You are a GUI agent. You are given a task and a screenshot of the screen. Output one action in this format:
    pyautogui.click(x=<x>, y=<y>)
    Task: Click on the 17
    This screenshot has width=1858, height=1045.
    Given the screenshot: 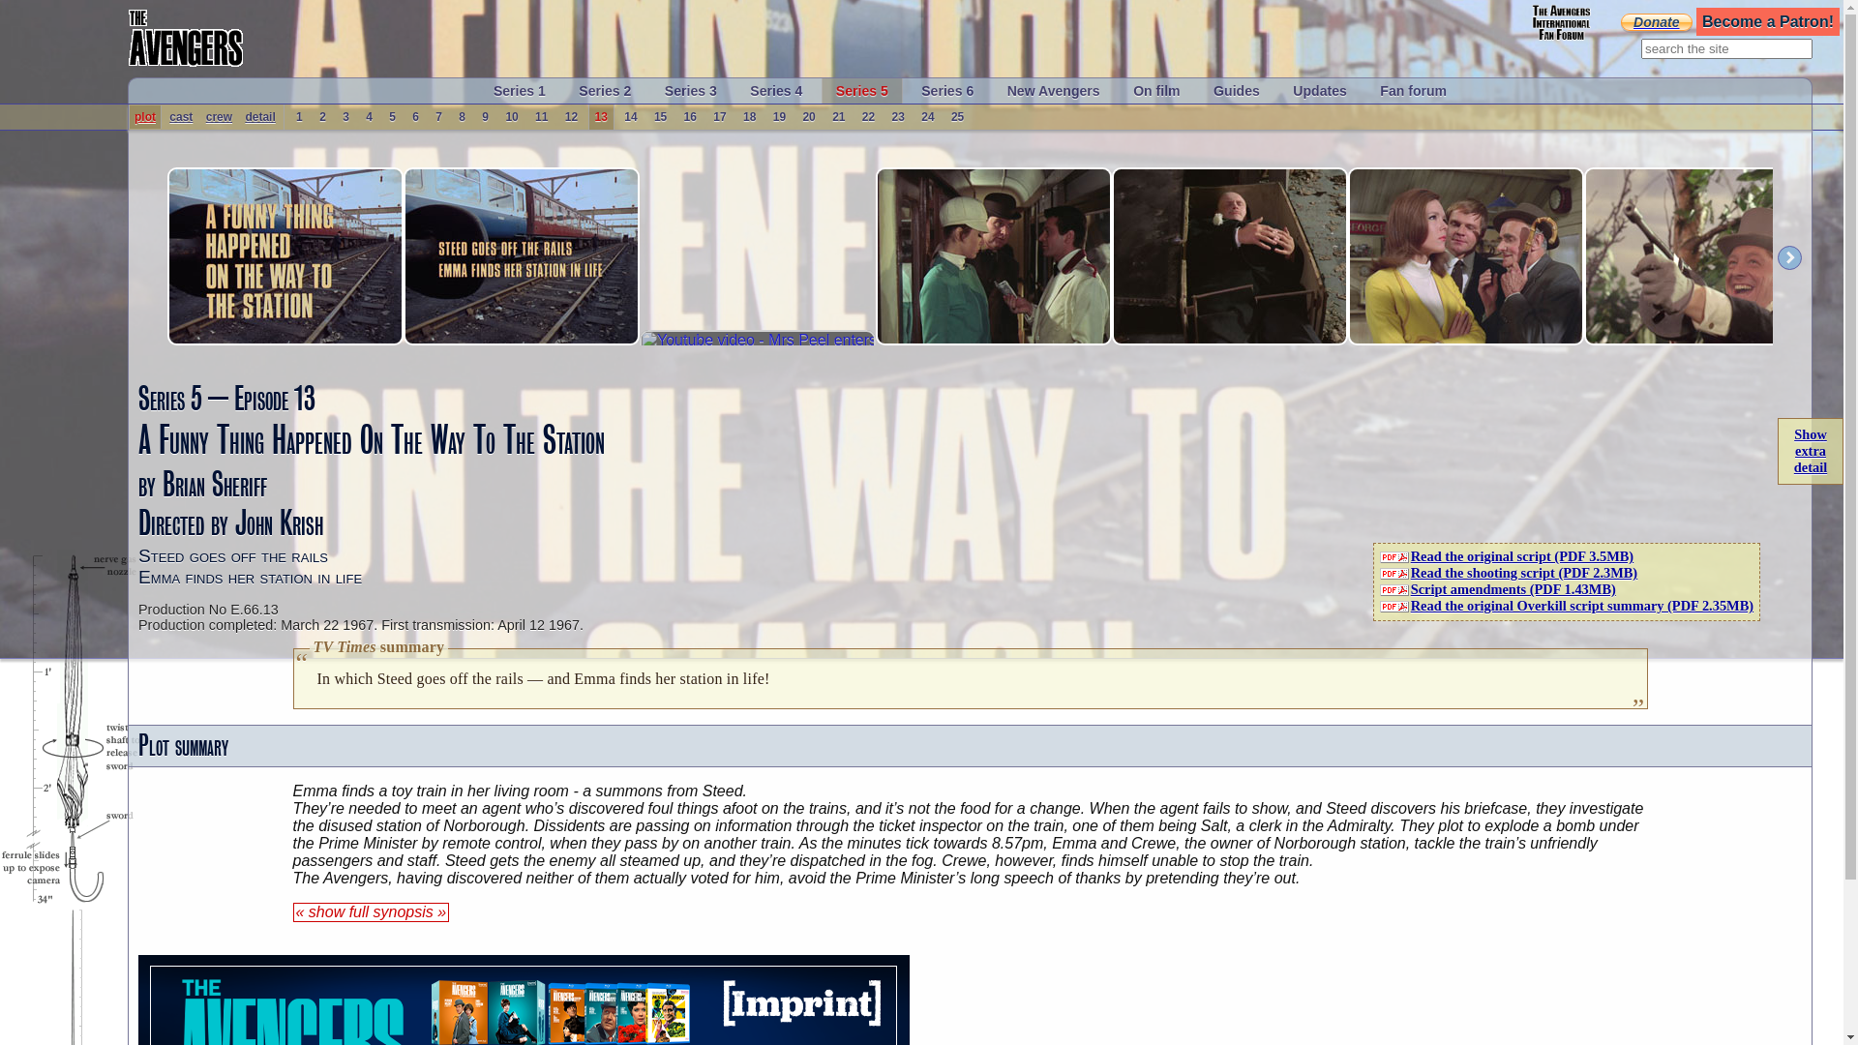 What is the action you would take?
    pyautogui.click(x=720, y=117)
    